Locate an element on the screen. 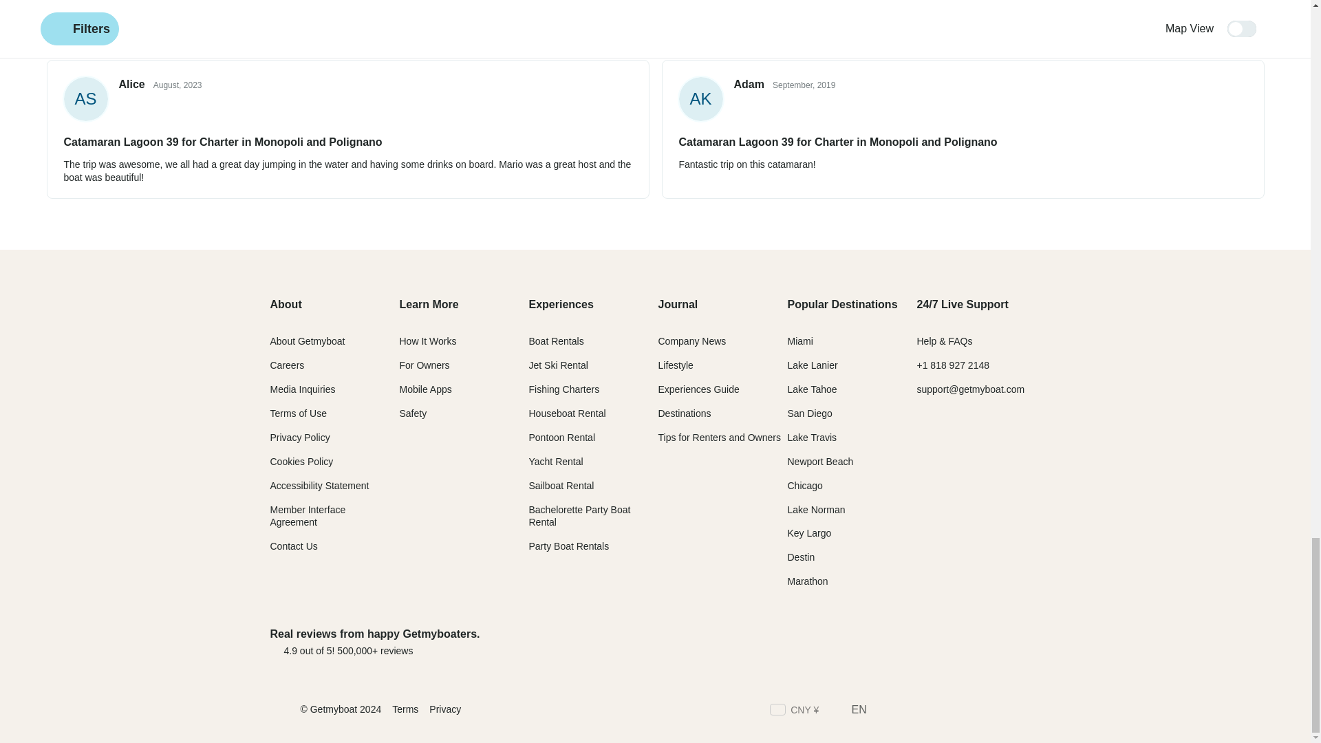  Twitter is located at coordinates (910, 711).